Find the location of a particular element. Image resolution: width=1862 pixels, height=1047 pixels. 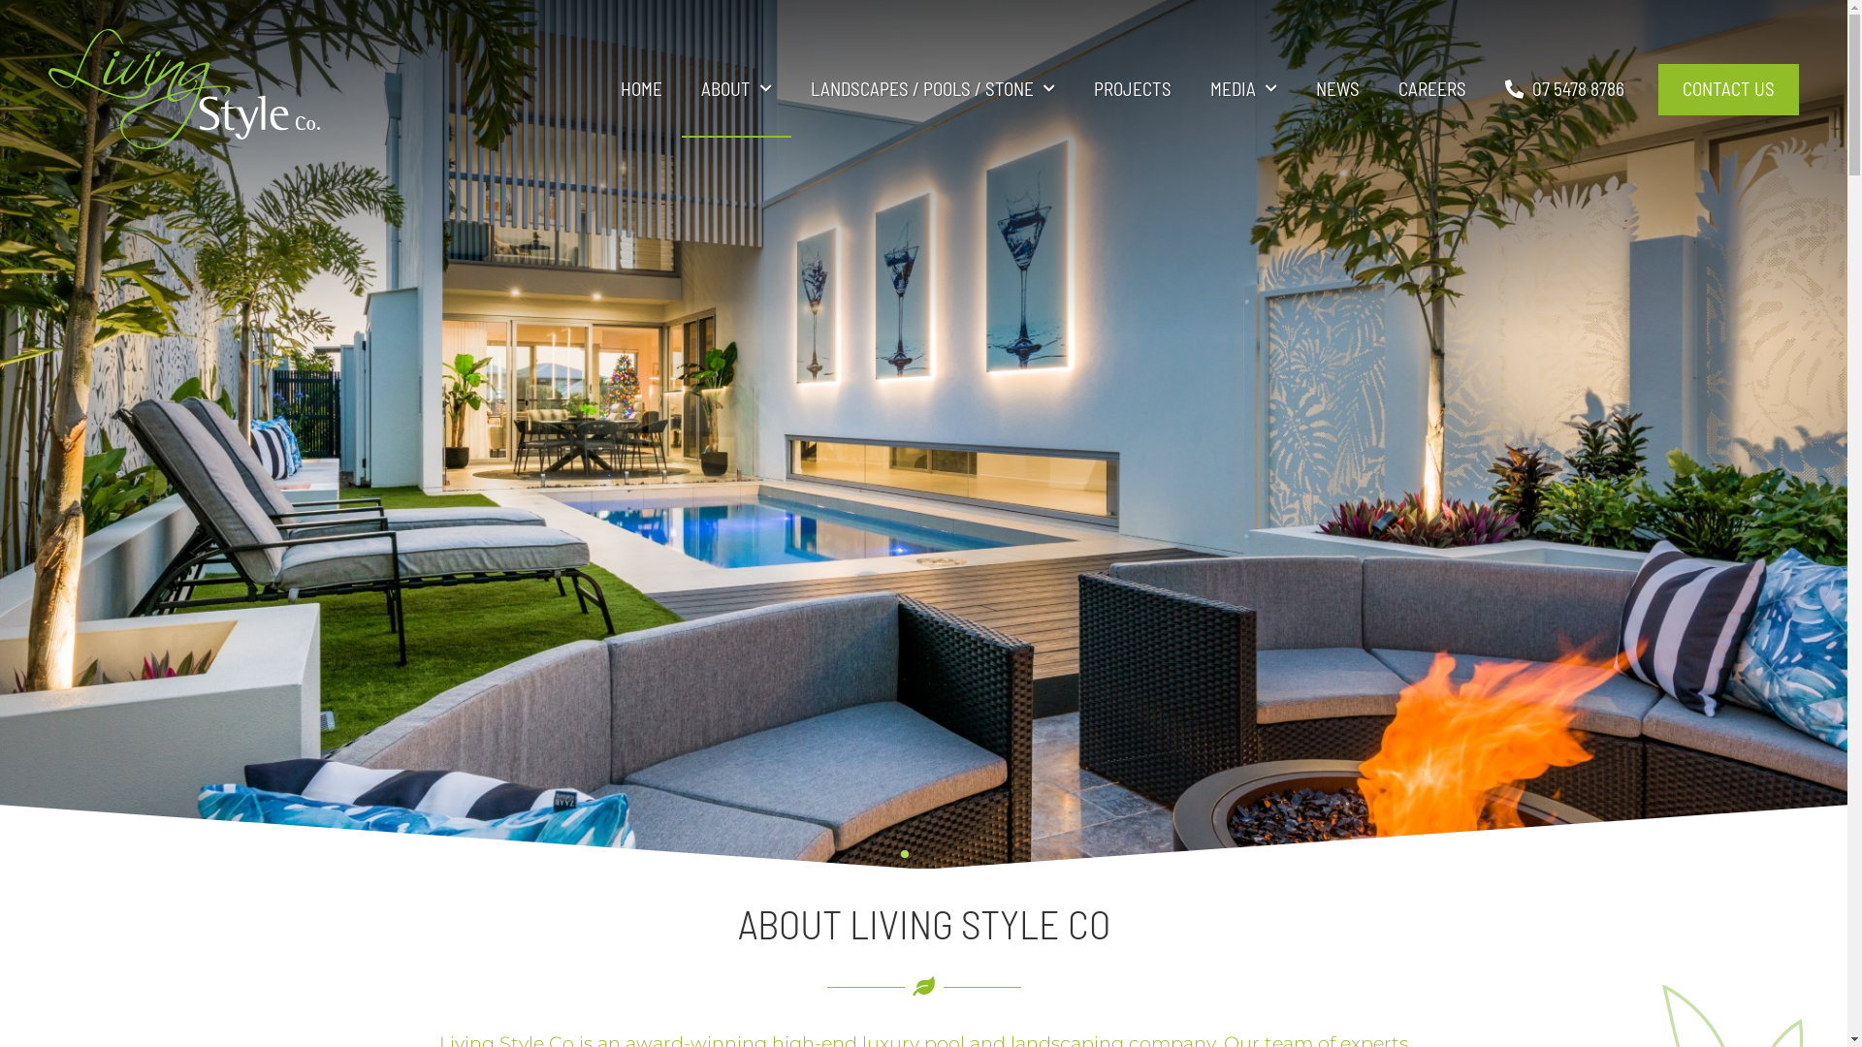

HOME is located at coordinates (642, 89).